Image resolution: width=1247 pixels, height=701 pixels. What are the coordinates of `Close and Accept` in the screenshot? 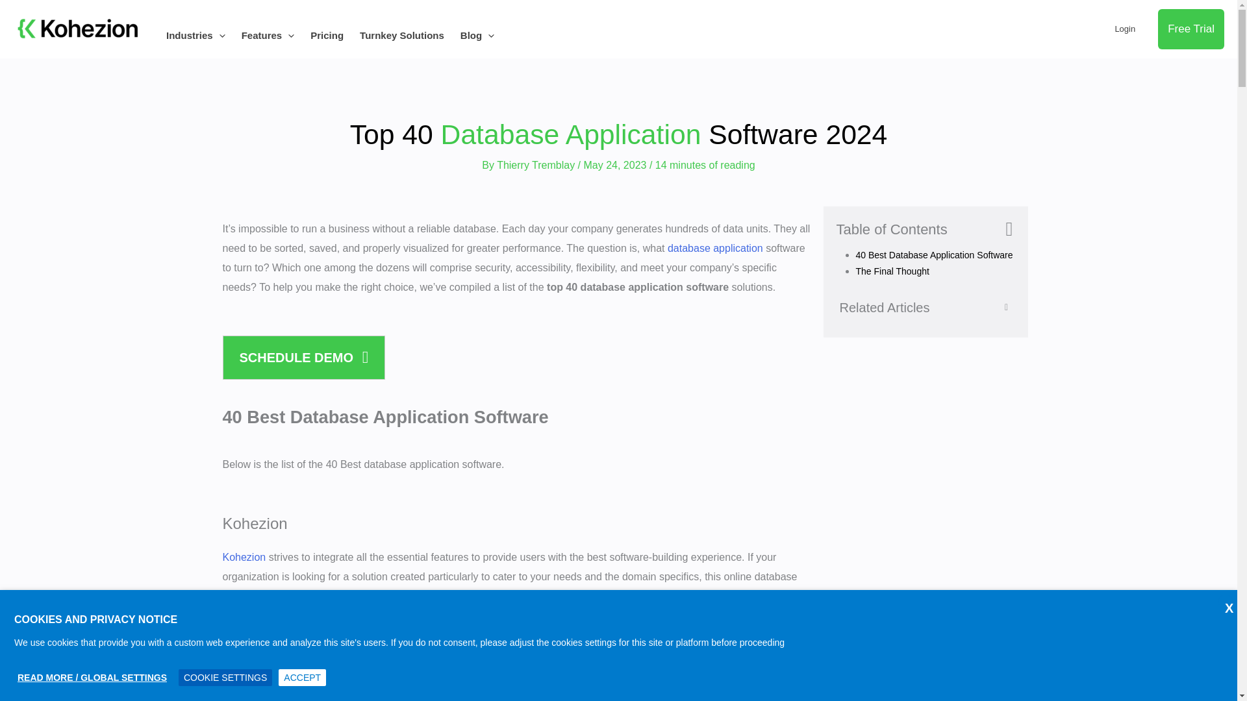 It's located at (1225, 601).